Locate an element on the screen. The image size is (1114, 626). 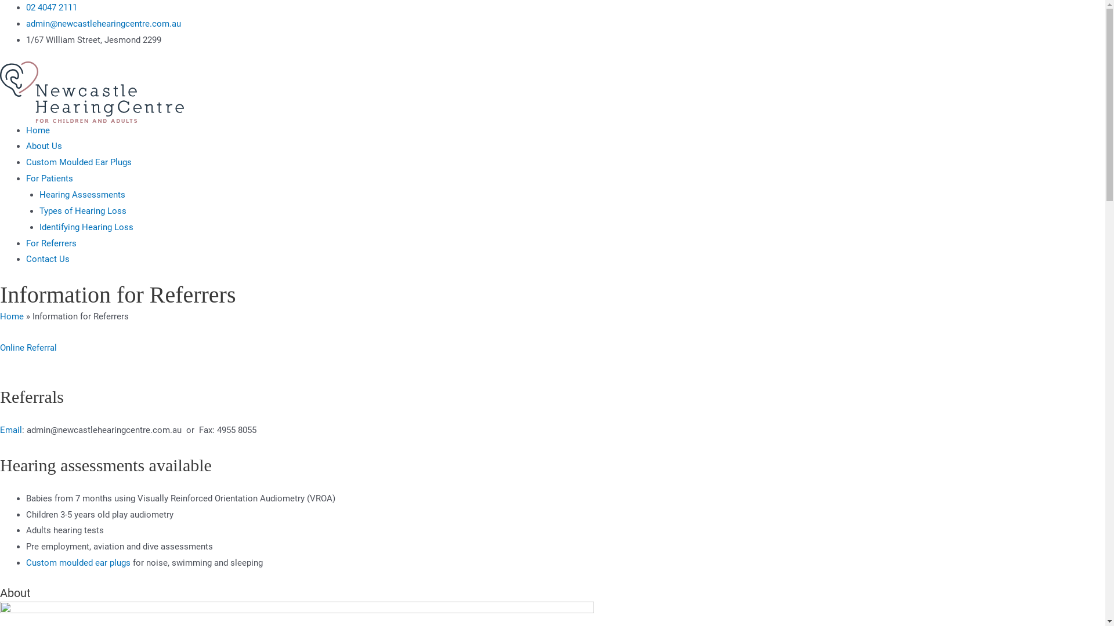
About Us is located at coordinates (44, 146).